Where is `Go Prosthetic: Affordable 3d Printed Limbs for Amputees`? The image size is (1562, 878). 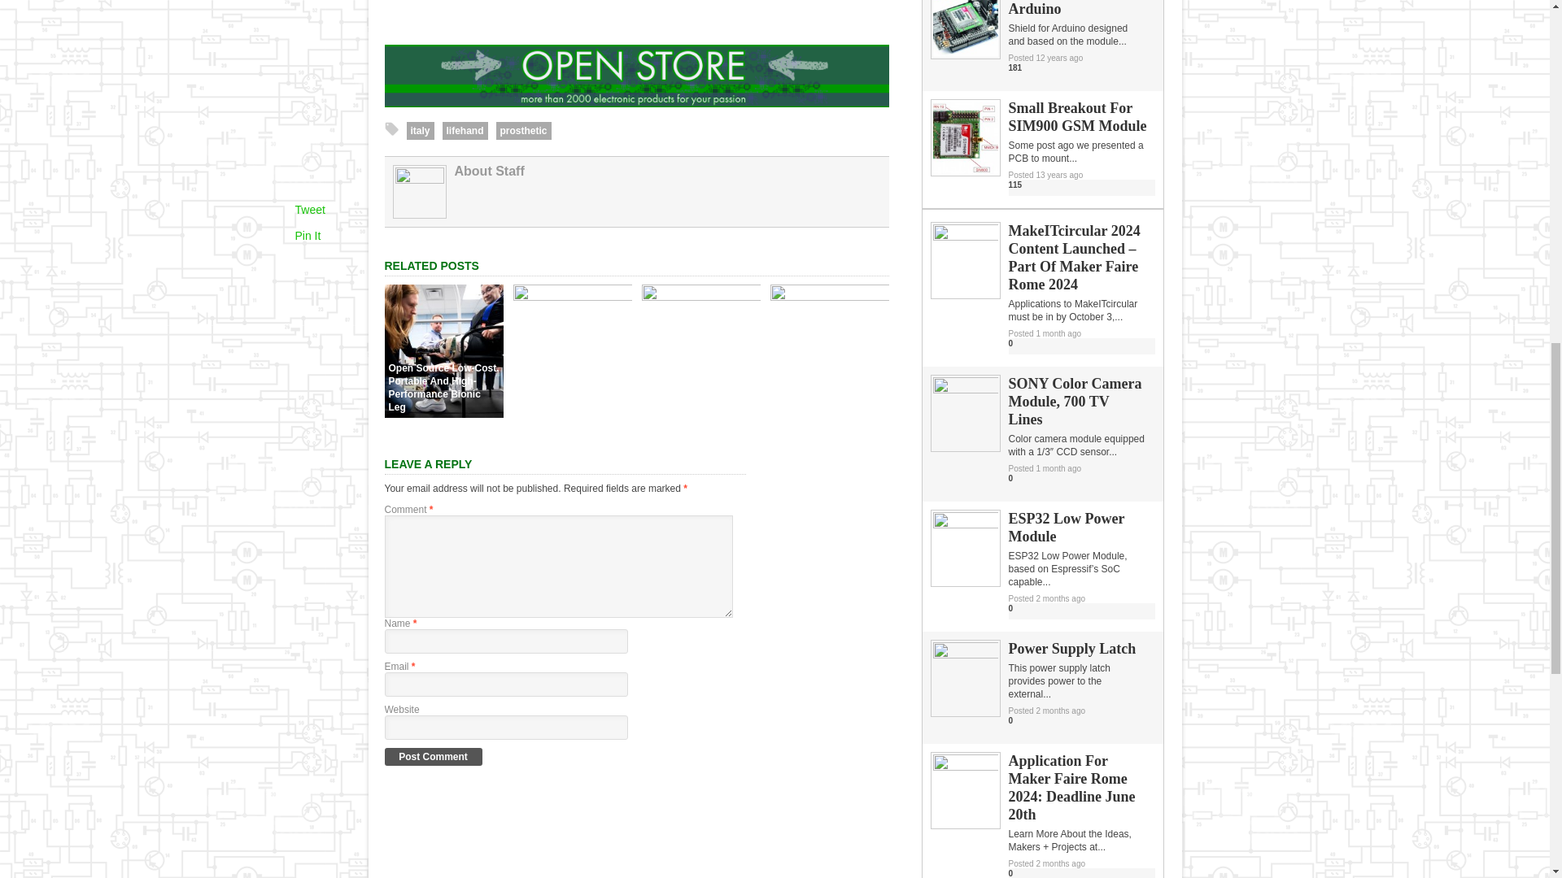 Go Prosthetic: Affordable 3d Printed Limbs for Amputees is located at coordinates (829, 296).